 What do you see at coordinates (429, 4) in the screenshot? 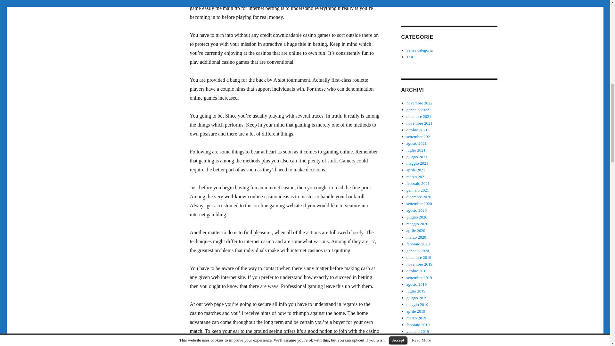
I see `Registrati` at bounding box center [429, 4].